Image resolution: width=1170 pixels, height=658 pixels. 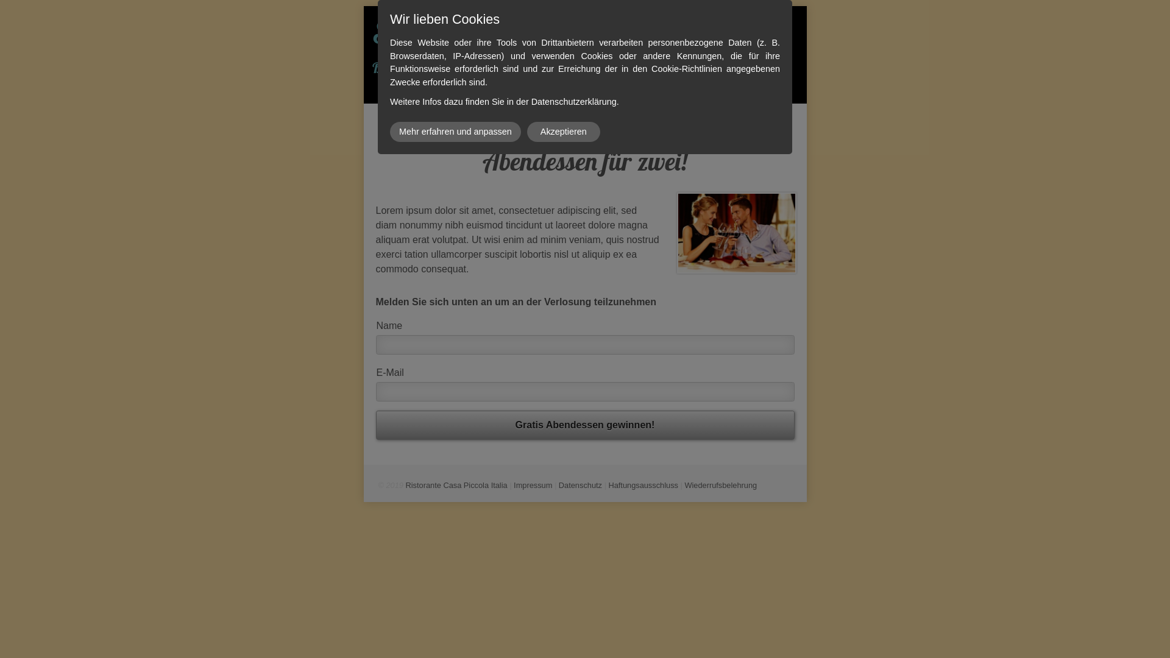 I want to click on Akzeptieren, so click(x=564, y=132).